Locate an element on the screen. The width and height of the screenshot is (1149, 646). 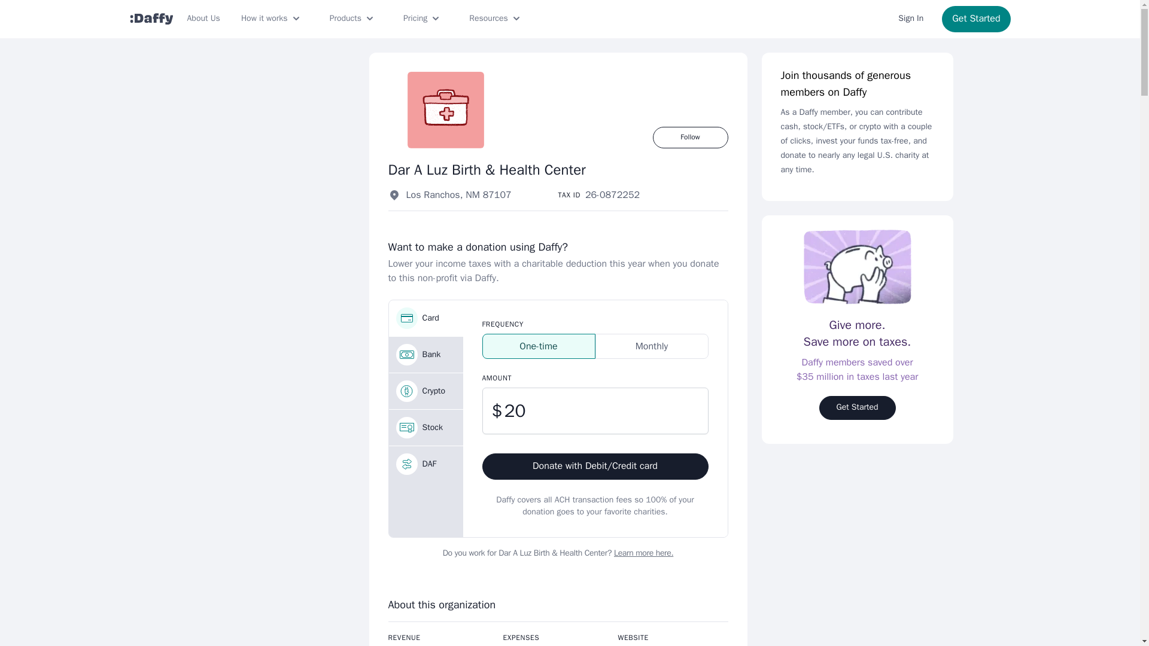
Stock is located at coordinates (426, 427).